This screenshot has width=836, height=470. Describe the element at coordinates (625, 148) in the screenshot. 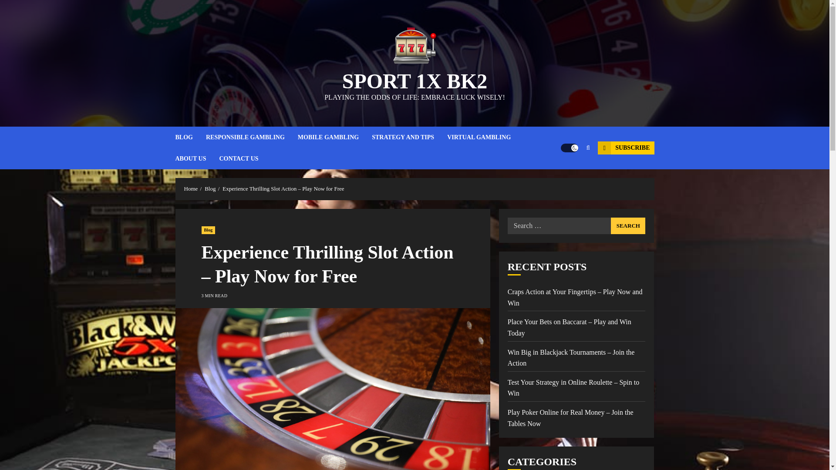

I see `SUBSCRIBE` at that location.